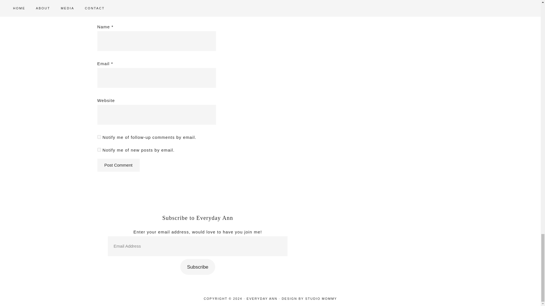 The height and width of the screenshot is (306, 545). What do you see at coordinates (321, 298) in the screenshot?
I see `STUDIO MOMMY` at bounding box center [321, 298].